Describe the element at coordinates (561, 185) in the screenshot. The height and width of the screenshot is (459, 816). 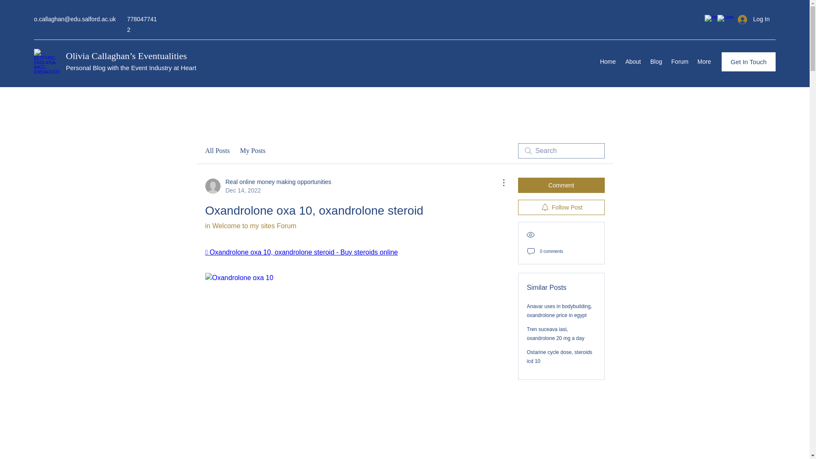
I see `Comment` at that location.